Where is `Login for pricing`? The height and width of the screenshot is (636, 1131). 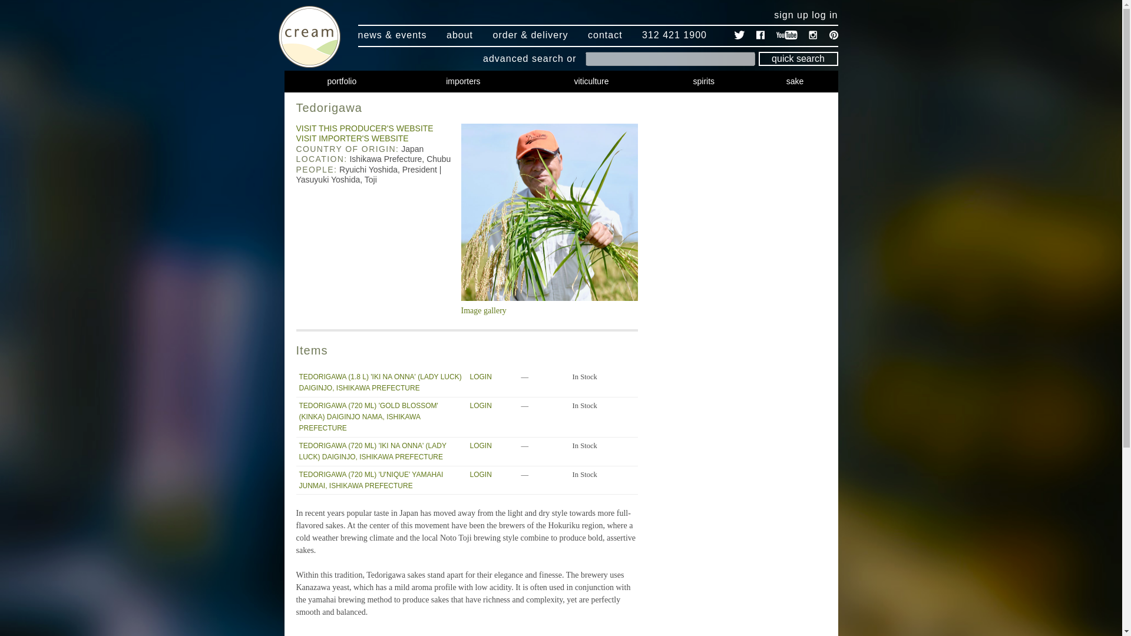
Login for pricing is located at coordinates (481, 376).